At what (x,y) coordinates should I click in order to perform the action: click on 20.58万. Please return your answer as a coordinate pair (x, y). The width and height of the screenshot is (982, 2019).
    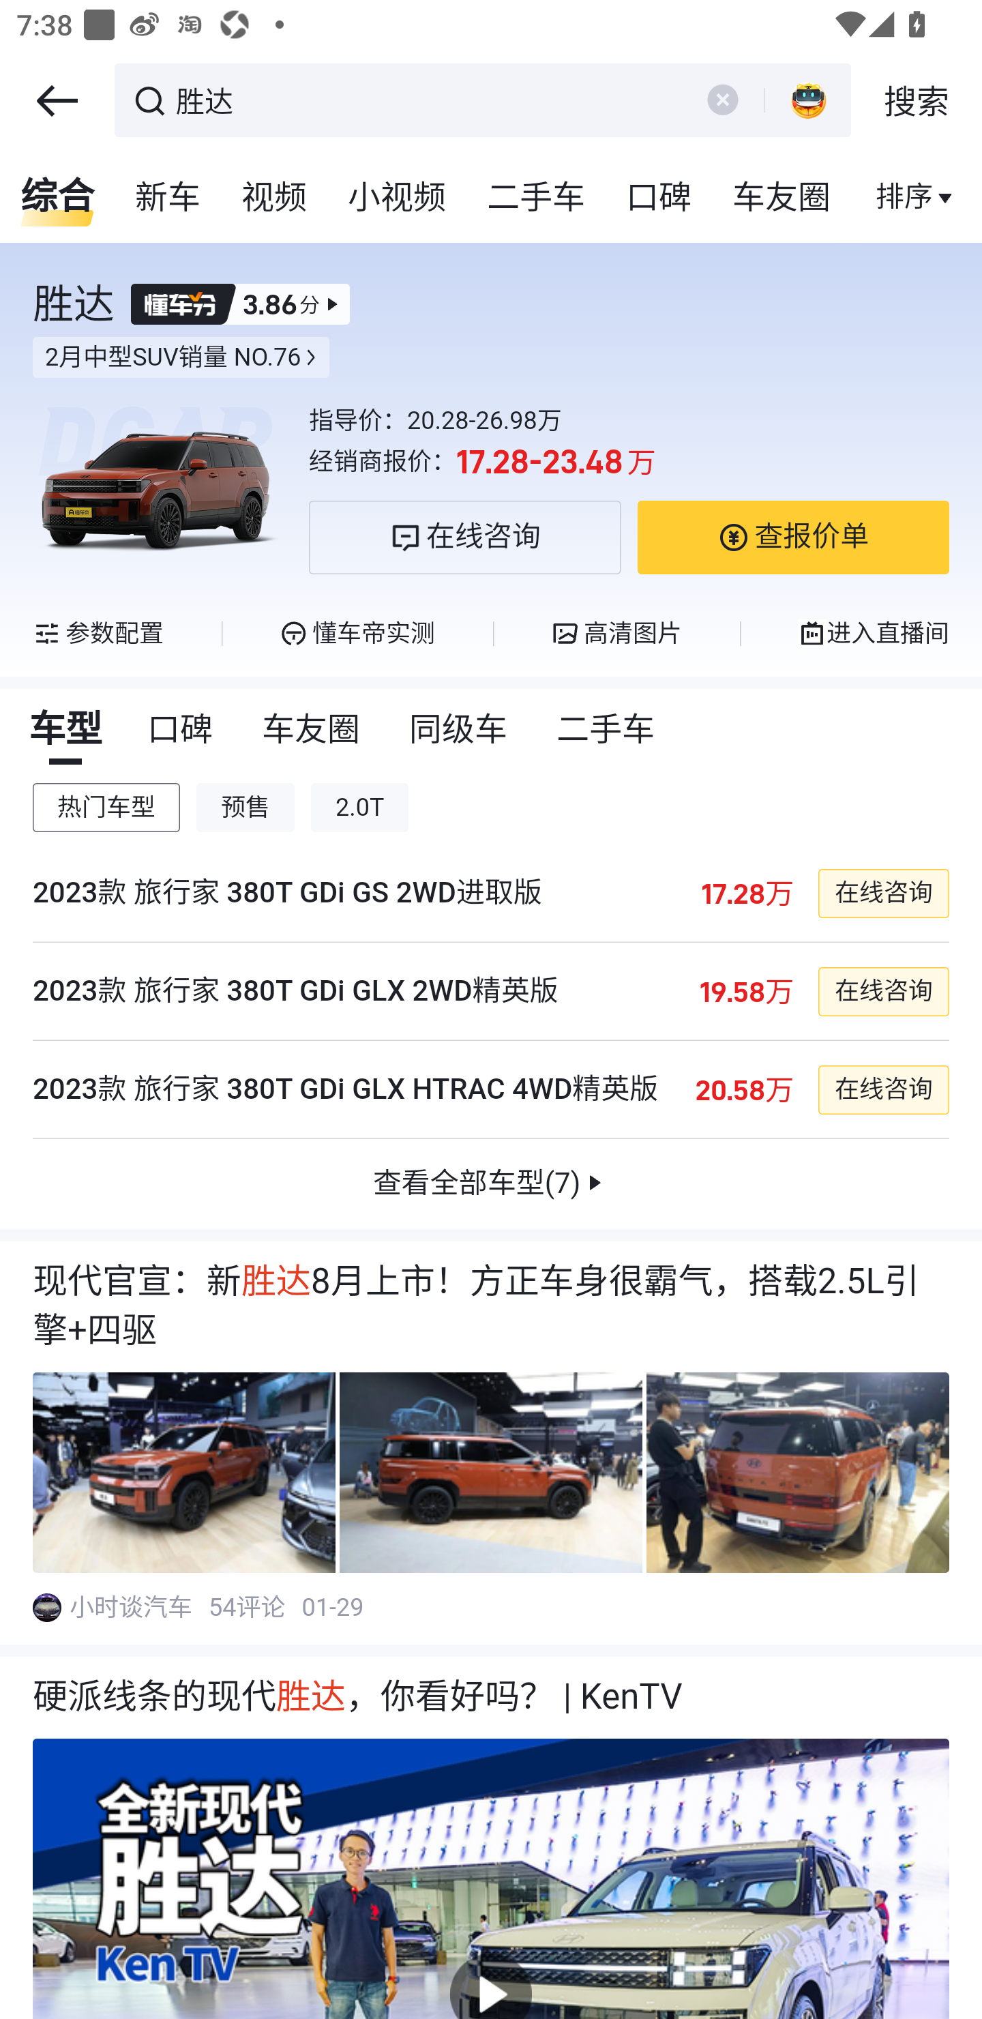
    Looking at the image, I should click on (743, 1090).